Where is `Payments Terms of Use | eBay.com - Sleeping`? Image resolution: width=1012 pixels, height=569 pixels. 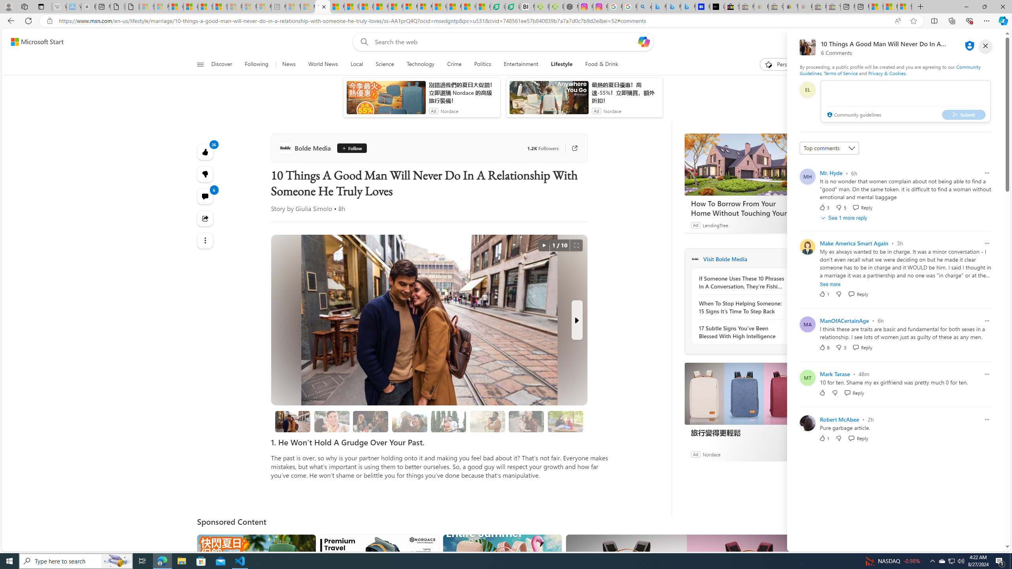 Payments Terms of Use | eBay.com - Sleeping is located at coordinates (805, 7).